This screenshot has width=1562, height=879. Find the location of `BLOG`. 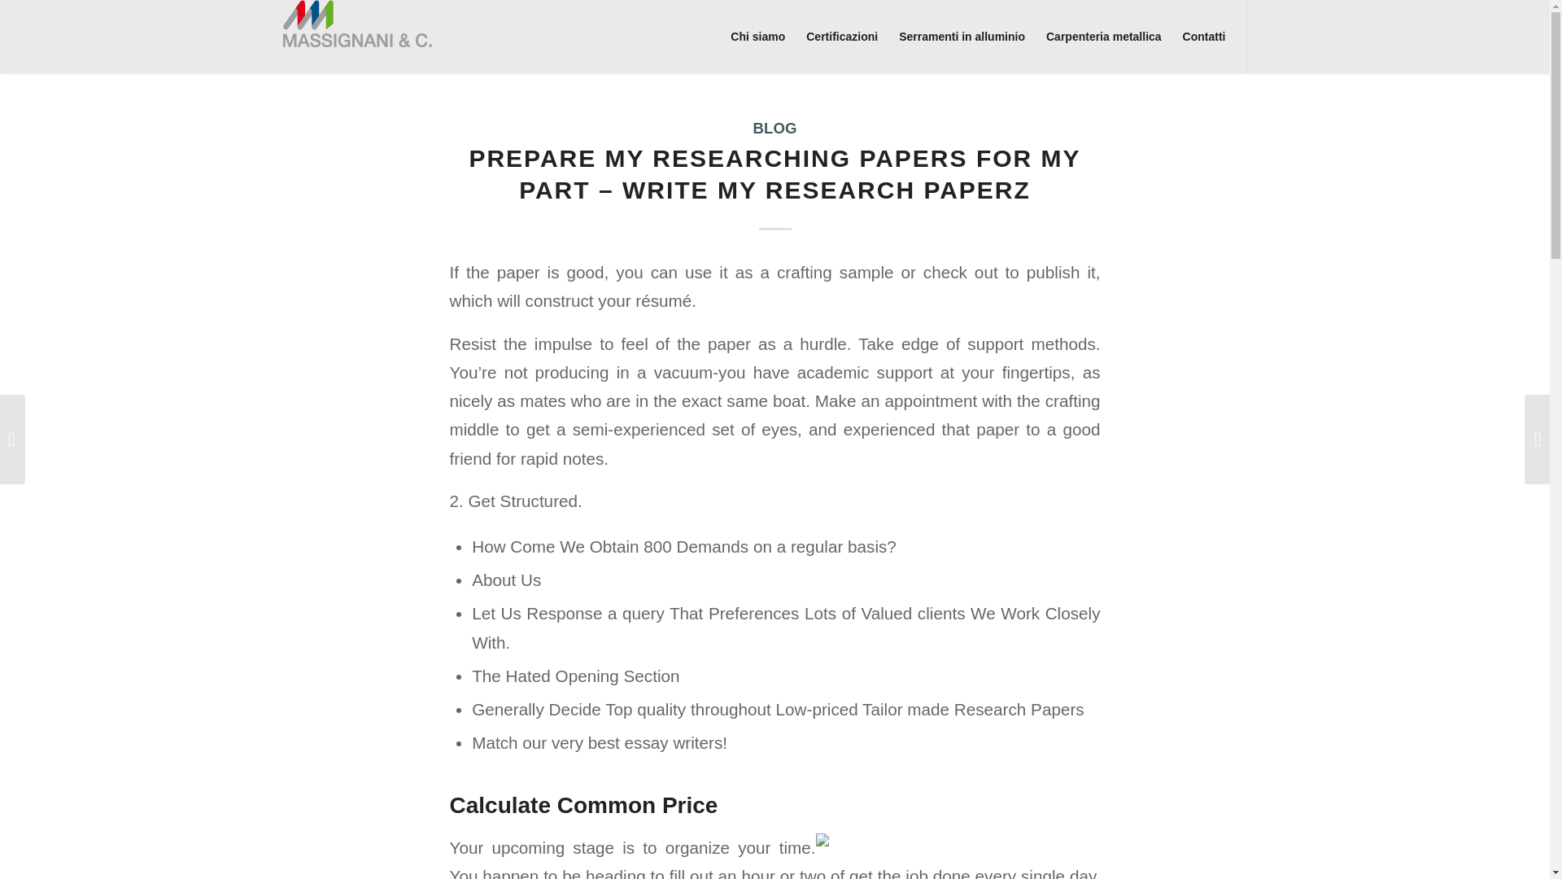

BLOG is located at coordinates (774, 128).